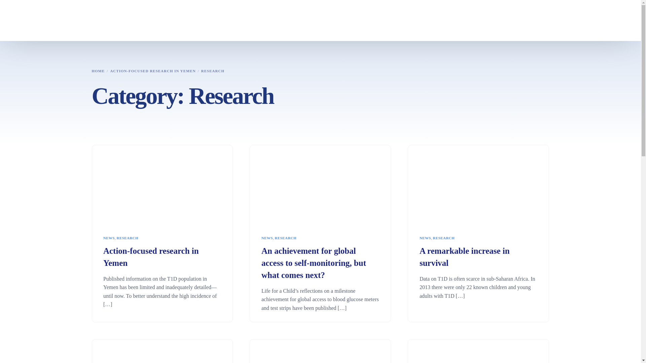 This screenshot has width=646, height=363. I want to click on View Post: A remarkable increase in survival, so click(478, 185).